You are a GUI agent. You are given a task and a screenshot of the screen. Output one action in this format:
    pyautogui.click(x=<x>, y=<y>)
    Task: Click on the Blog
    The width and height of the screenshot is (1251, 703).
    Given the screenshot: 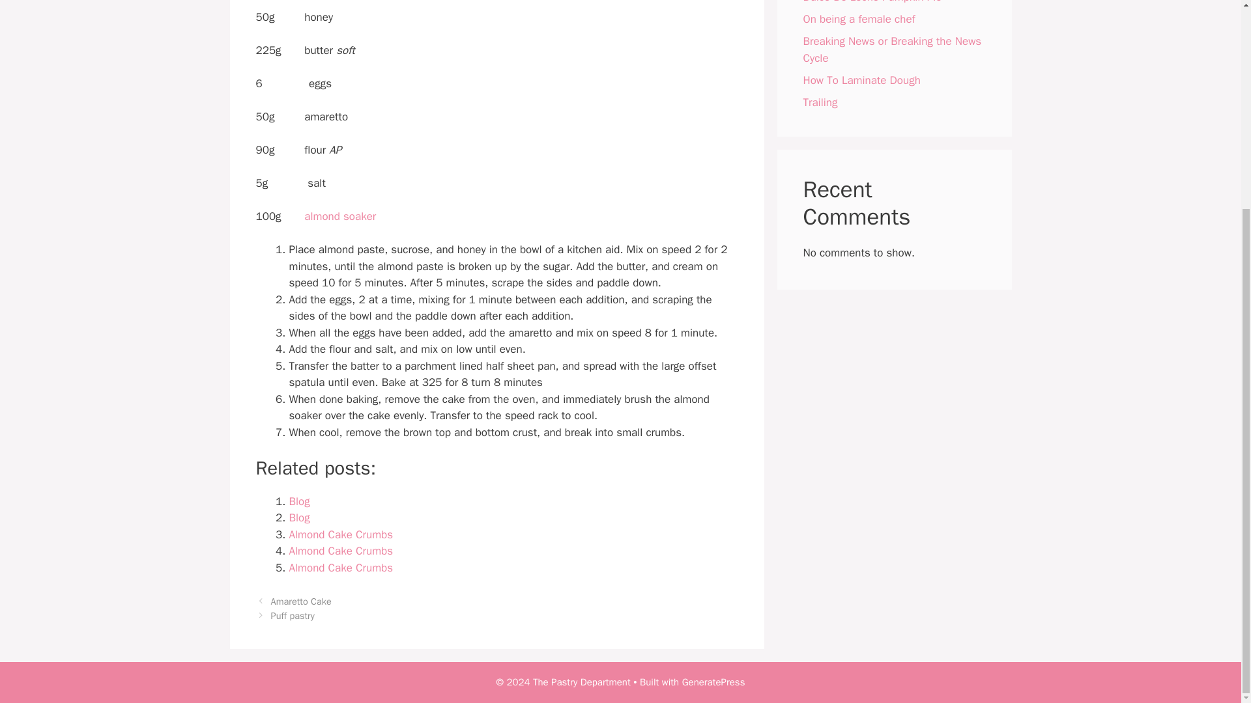 What is the action you would take?
    pyautogui.click(x=300, y=517)
    